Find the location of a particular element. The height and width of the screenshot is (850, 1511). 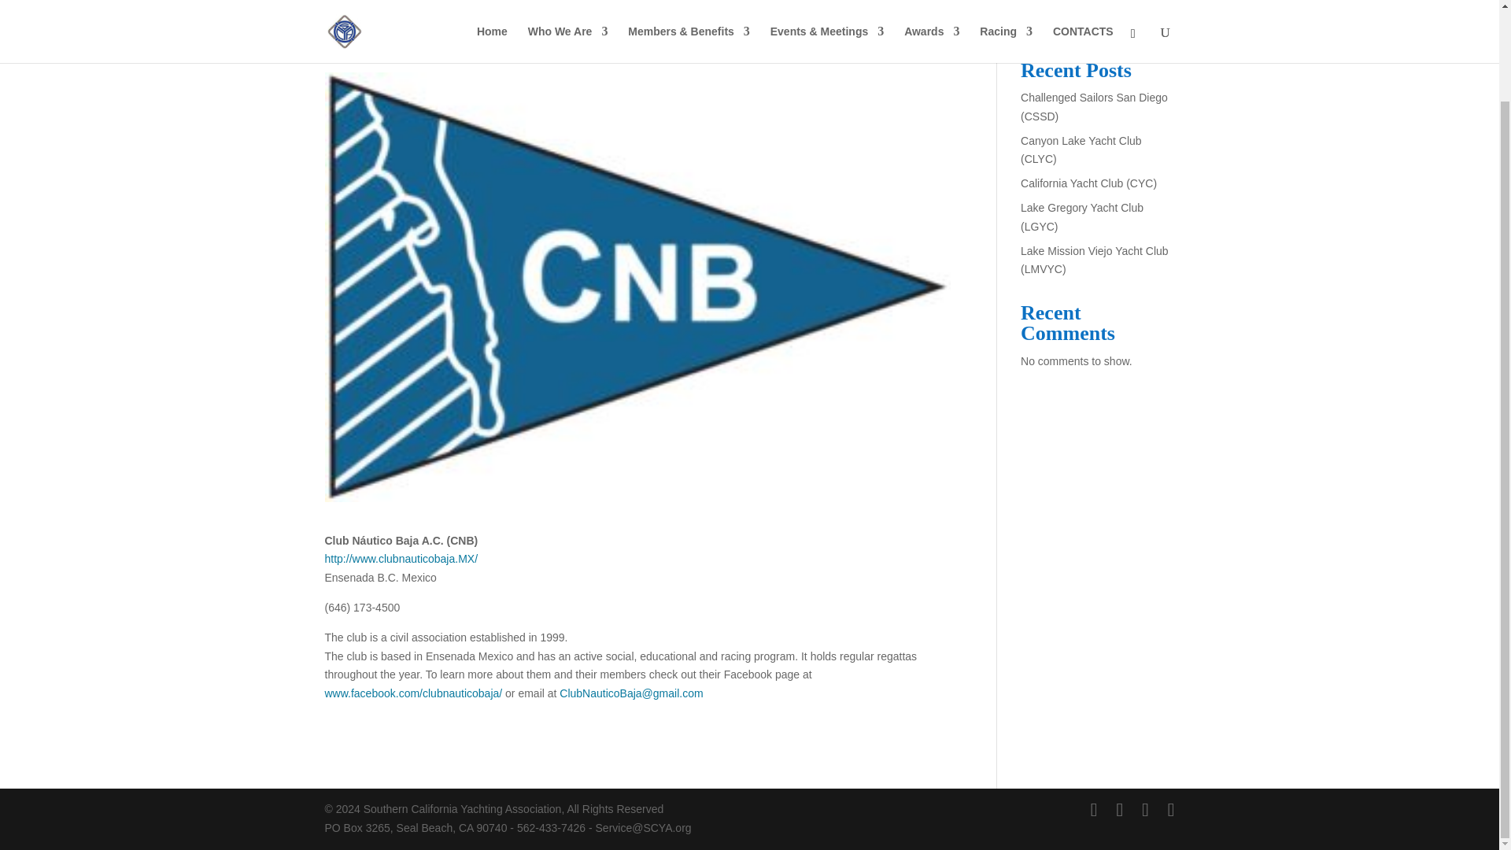

Posts by Marie Rogers is located at coordinates (371, 45).